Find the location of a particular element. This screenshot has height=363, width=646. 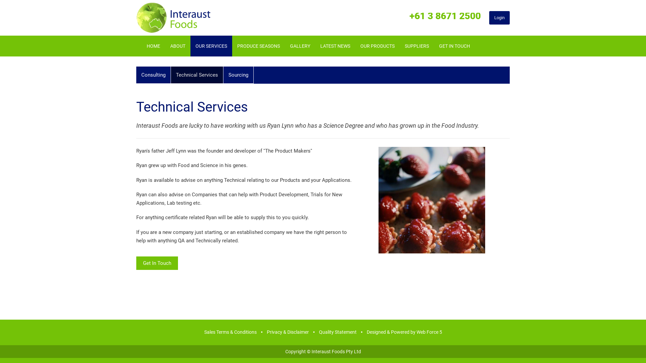

OUR SERVICES is located at coordinates (211, 46).